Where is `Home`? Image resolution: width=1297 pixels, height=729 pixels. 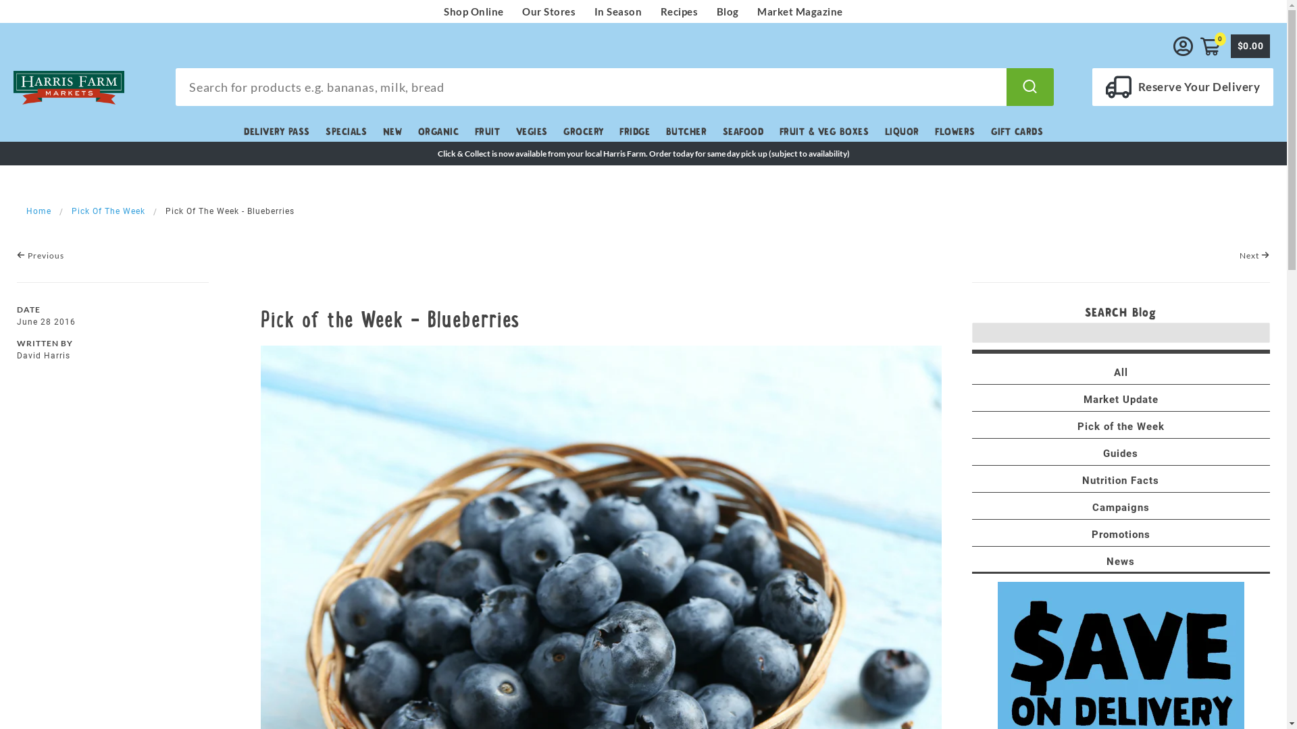 Home is located at coordinates (39, 211).